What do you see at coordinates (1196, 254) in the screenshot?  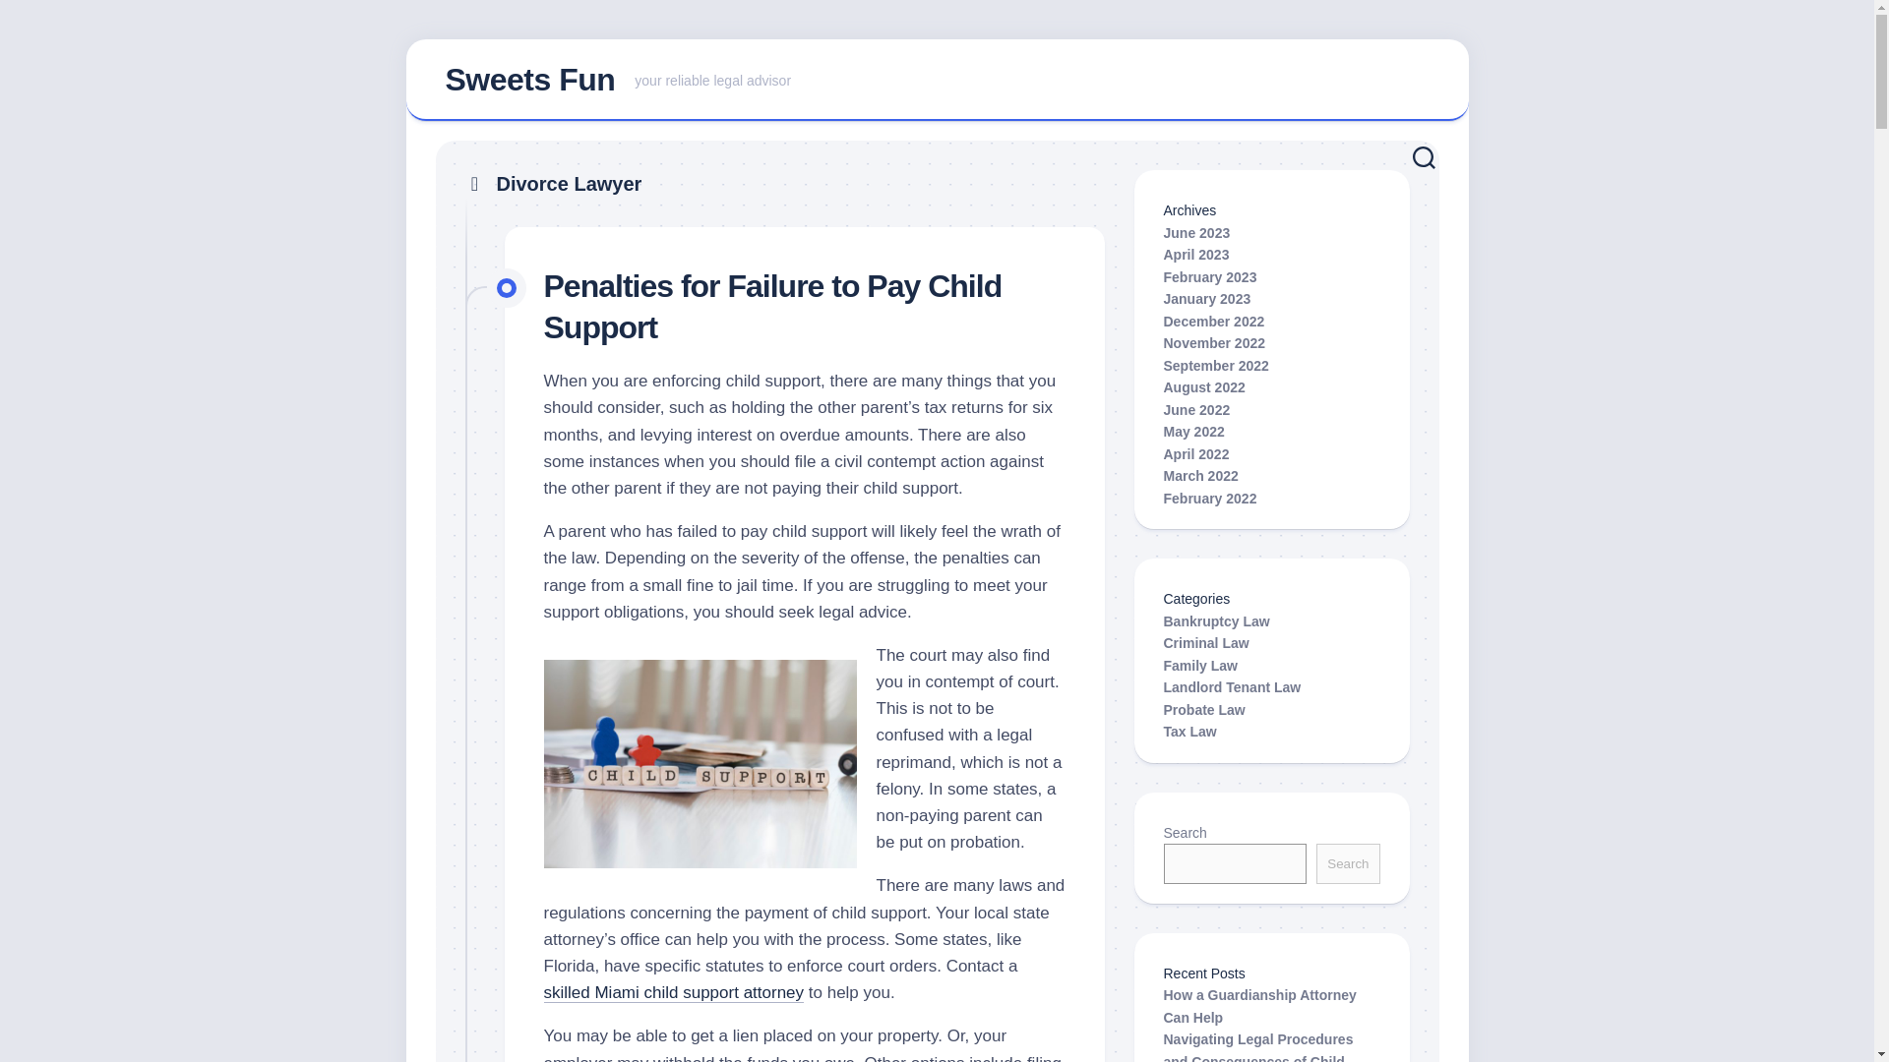 I see `April 2023` at bounding box center [1196, 254].